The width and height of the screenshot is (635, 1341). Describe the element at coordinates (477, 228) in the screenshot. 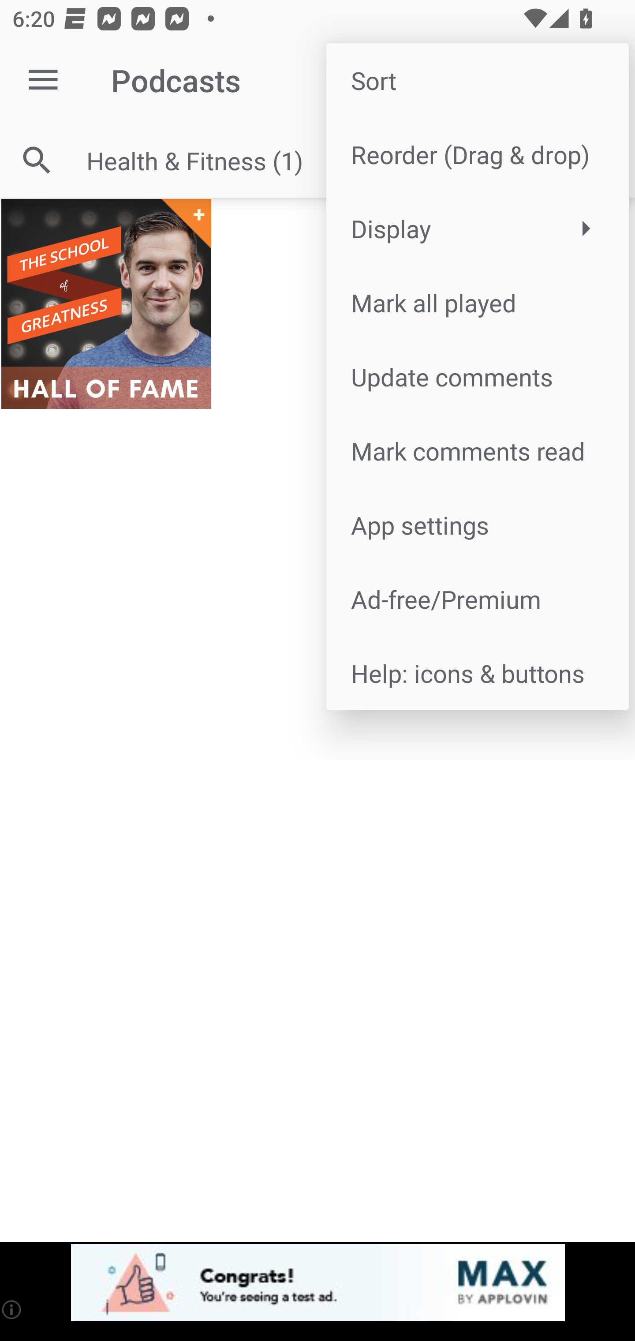

I see `Display` at that location.